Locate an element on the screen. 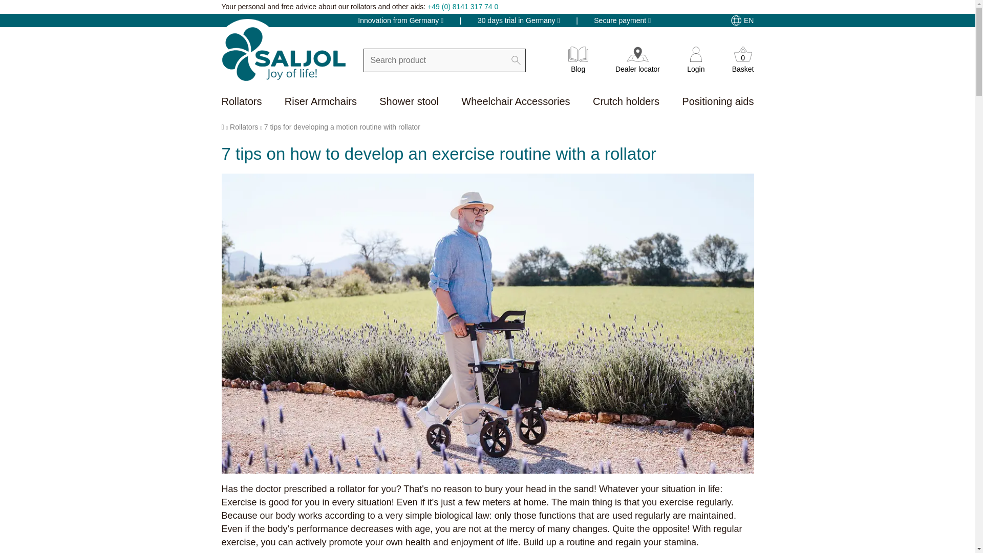  Positioning aids is located at coordinates (718, 102).